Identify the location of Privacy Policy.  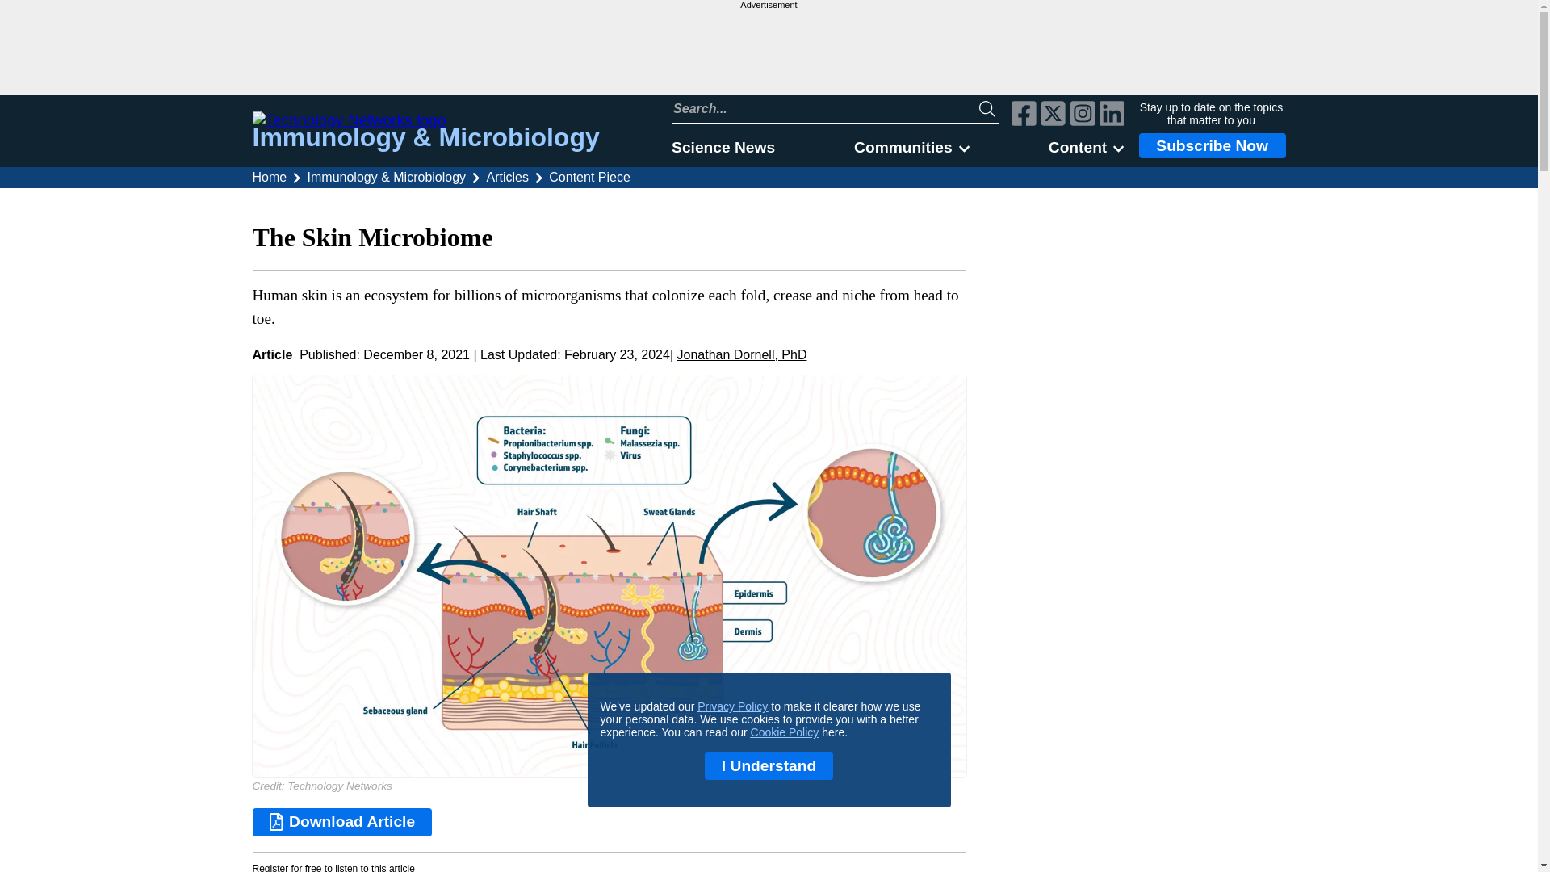
(732, 706).